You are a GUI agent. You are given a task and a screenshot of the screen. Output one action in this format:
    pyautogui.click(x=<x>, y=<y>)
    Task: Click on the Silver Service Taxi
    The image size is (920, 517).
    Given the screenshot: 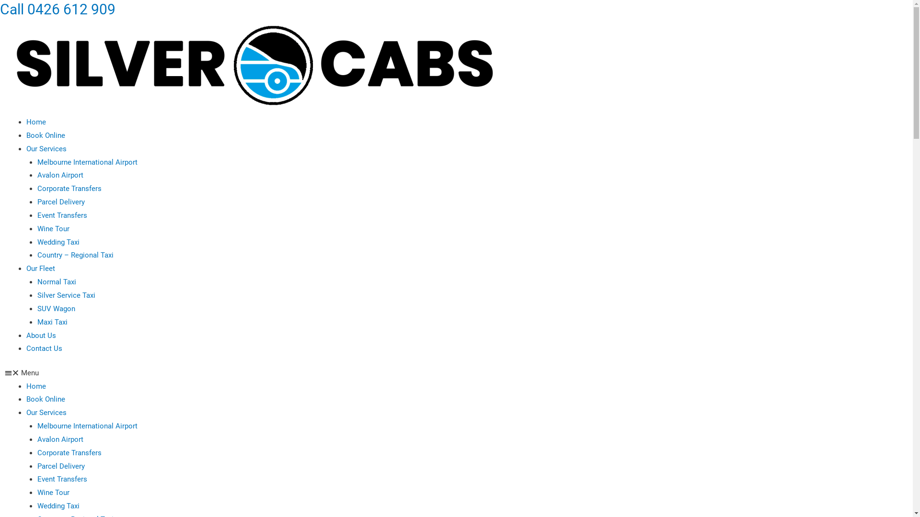 What is the action you would take?
    pyautogui.click(x=66, y=295)
    